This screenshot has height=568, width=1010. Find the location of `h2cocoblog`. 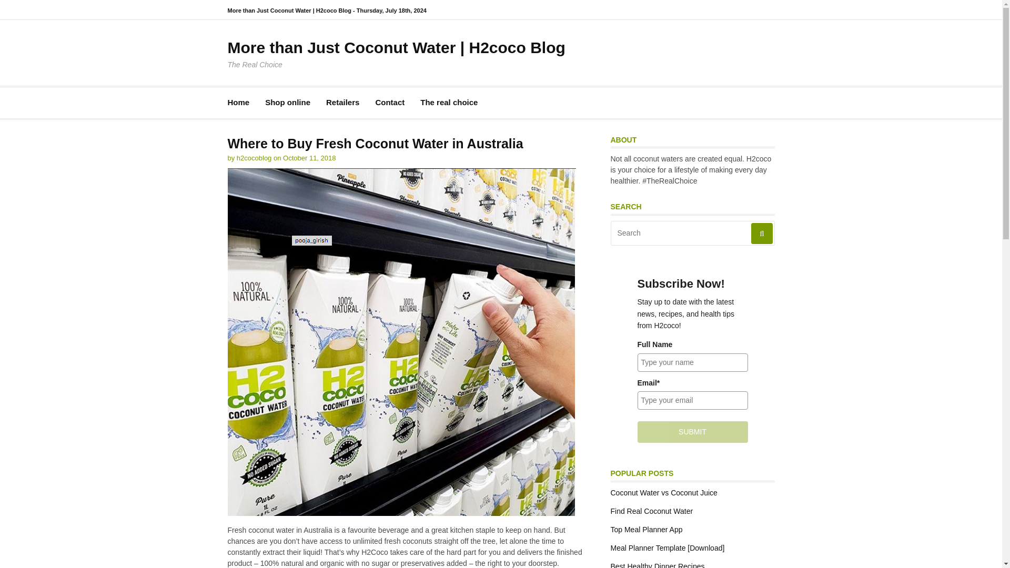

h2cocoblog is located at coordinates (254, 158).